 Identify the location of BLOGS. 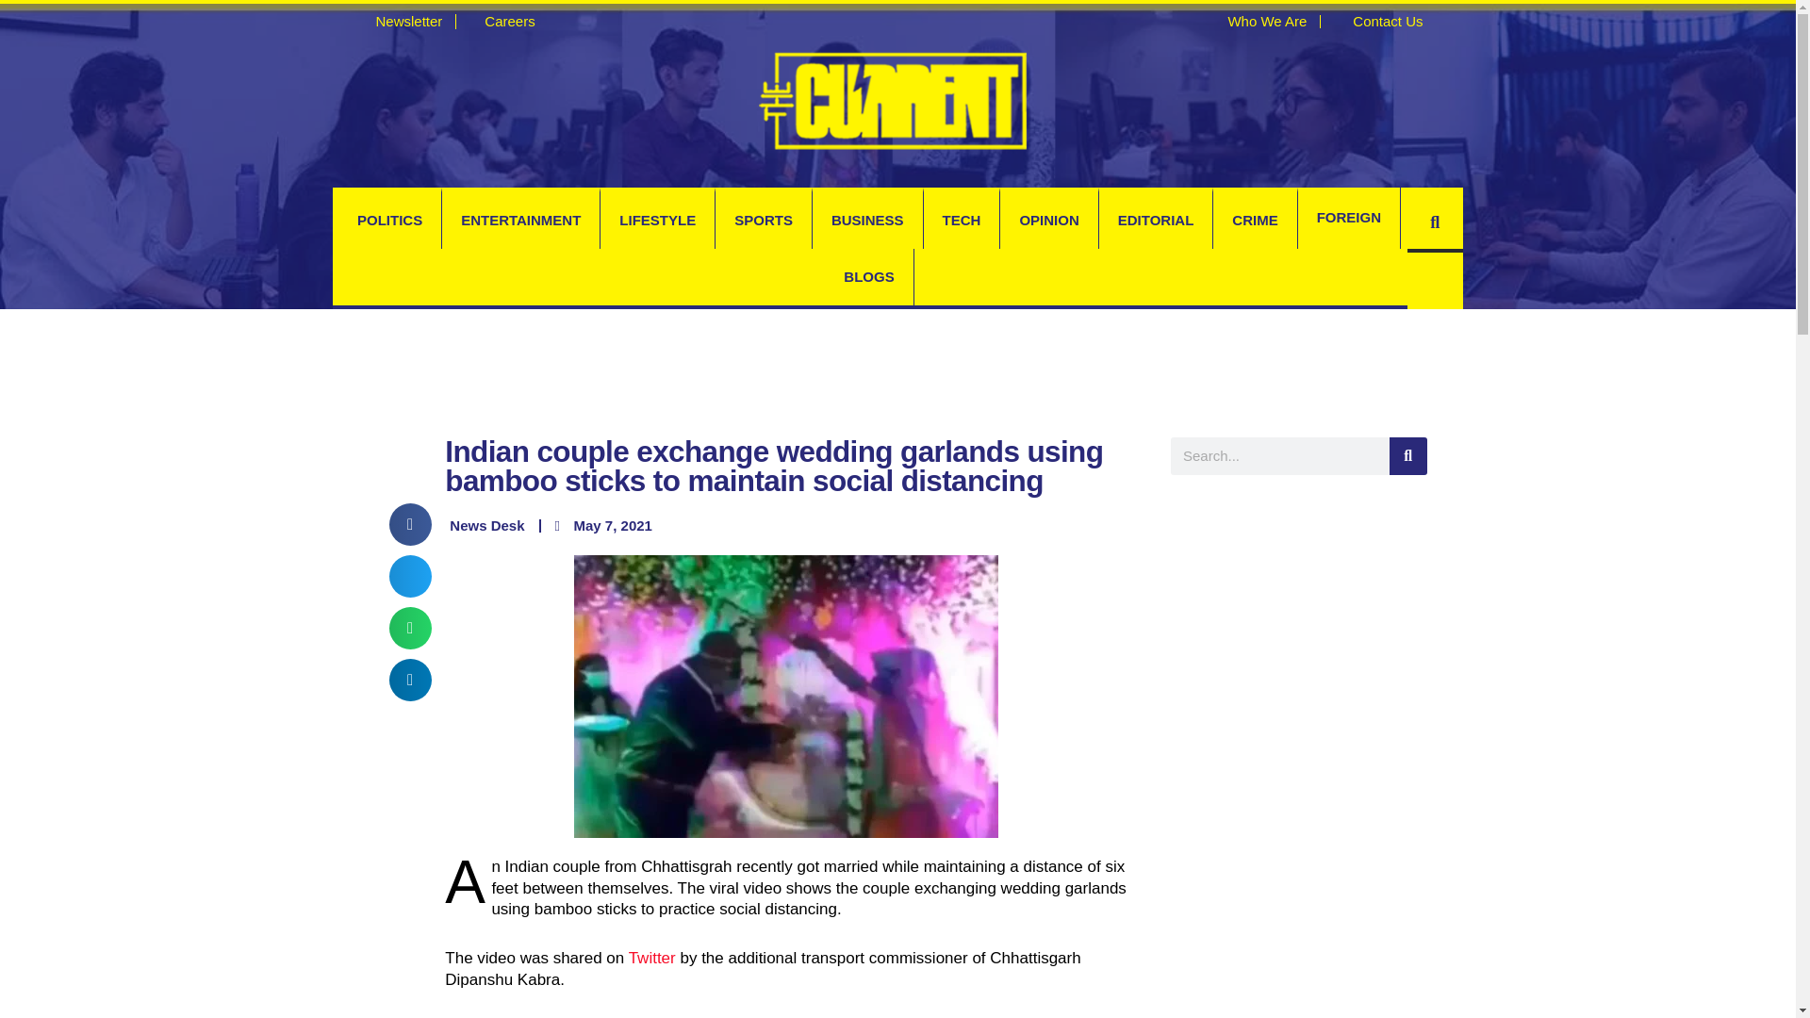
(868, 277).